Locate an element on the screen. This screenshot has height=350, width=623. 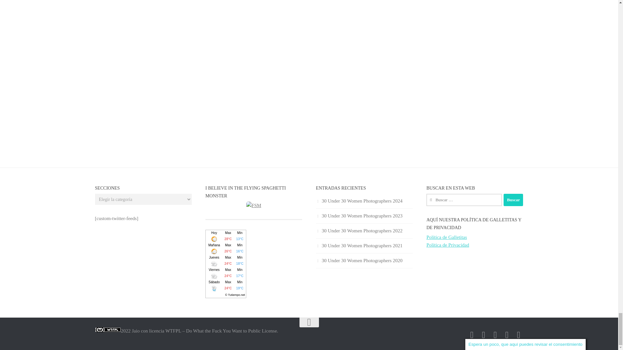
Twitter is located at coordinates (483, 335).